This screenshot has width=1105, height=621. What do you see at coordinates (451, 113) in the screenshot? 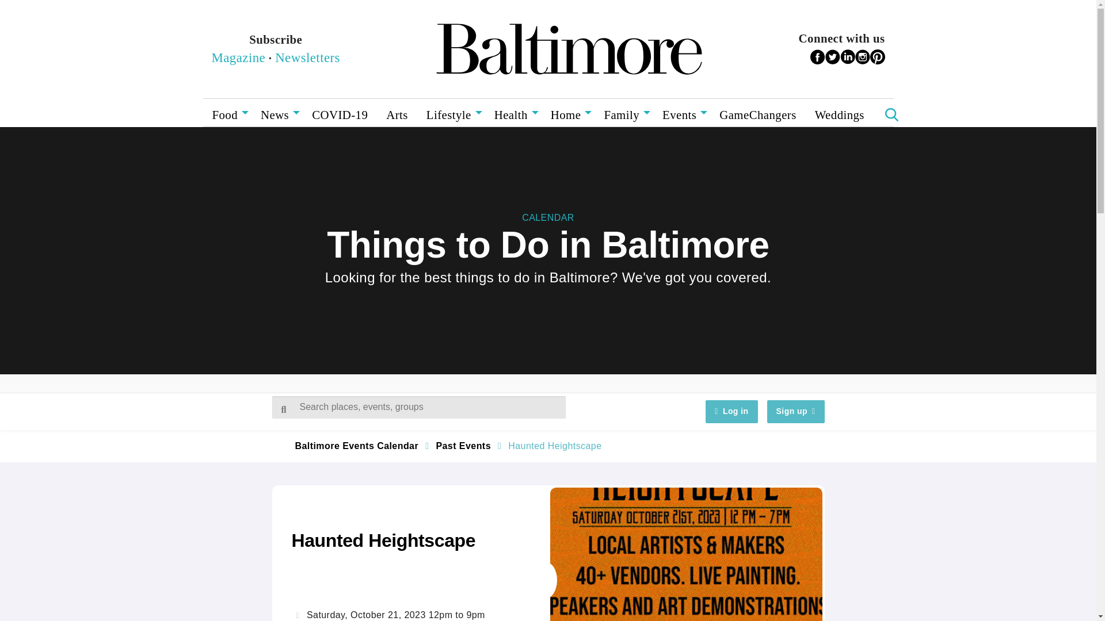
I see `Lifestyle` at bounding box center [451, 113].